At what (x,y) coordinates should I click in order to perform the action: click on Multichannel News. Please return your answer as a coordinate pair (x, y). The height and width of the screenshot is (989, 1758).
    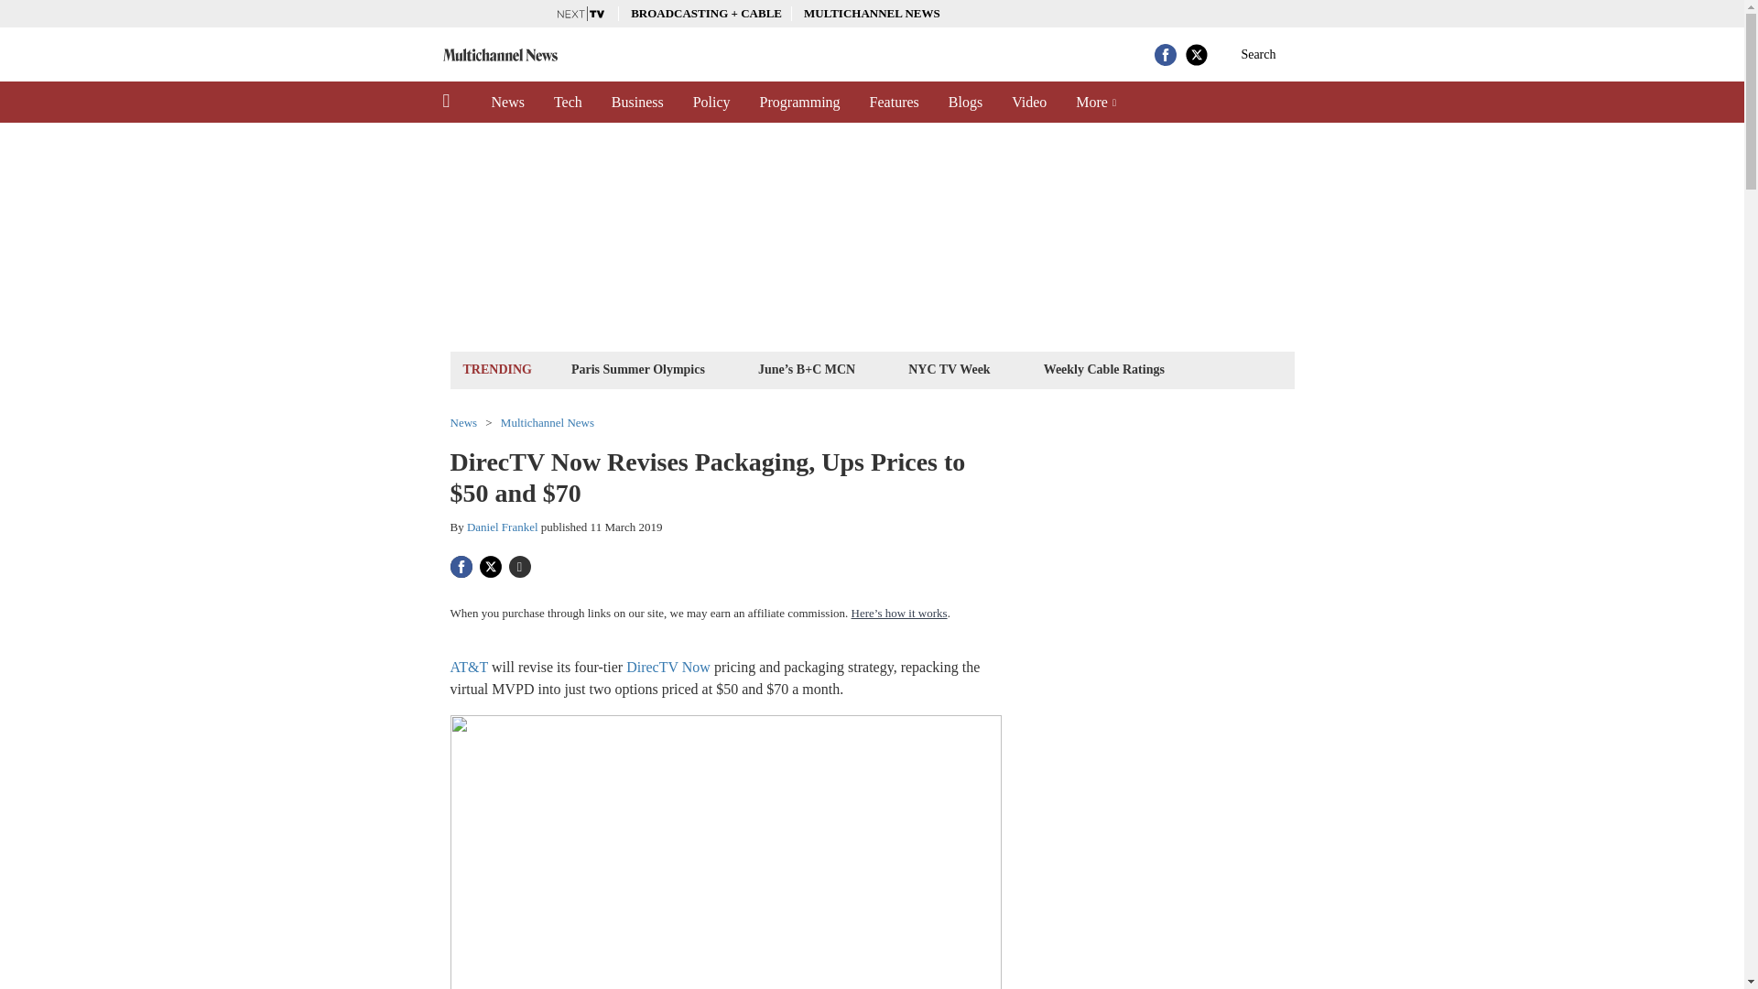
    Looking at the image, I should click on (548, 421).